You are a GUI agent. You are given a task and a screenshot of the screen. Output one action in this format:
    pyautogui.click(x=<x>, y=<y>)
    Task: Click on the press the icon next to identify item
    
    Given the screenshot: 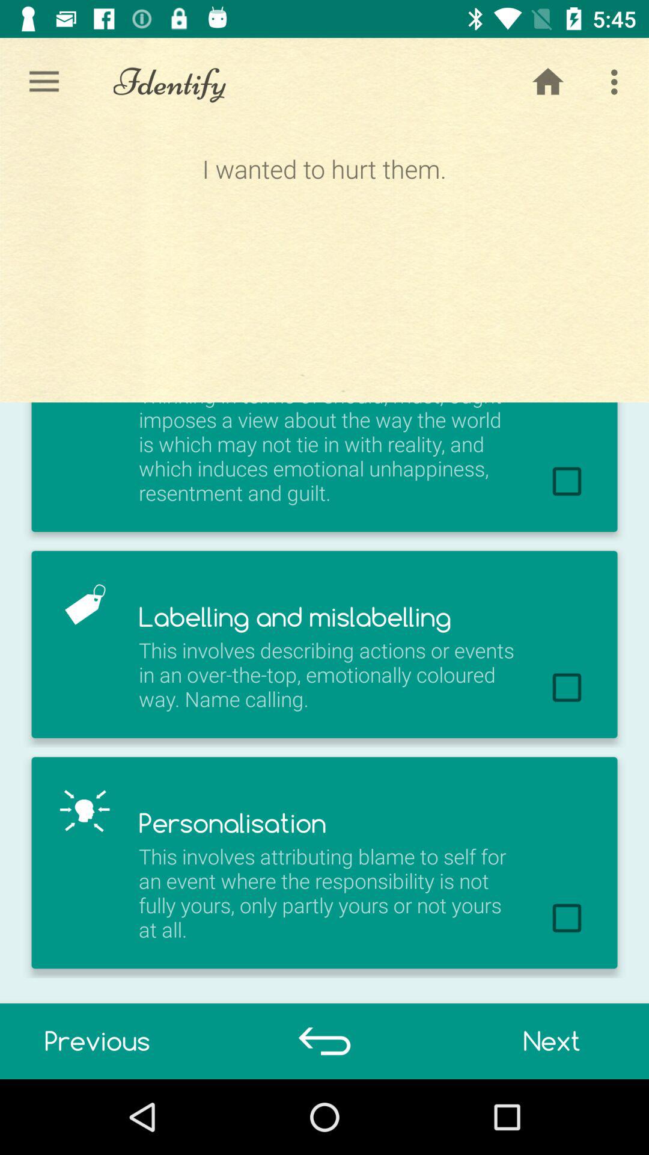 What is the action you would take?
    pyautogui.click(x=548, y=82)
    